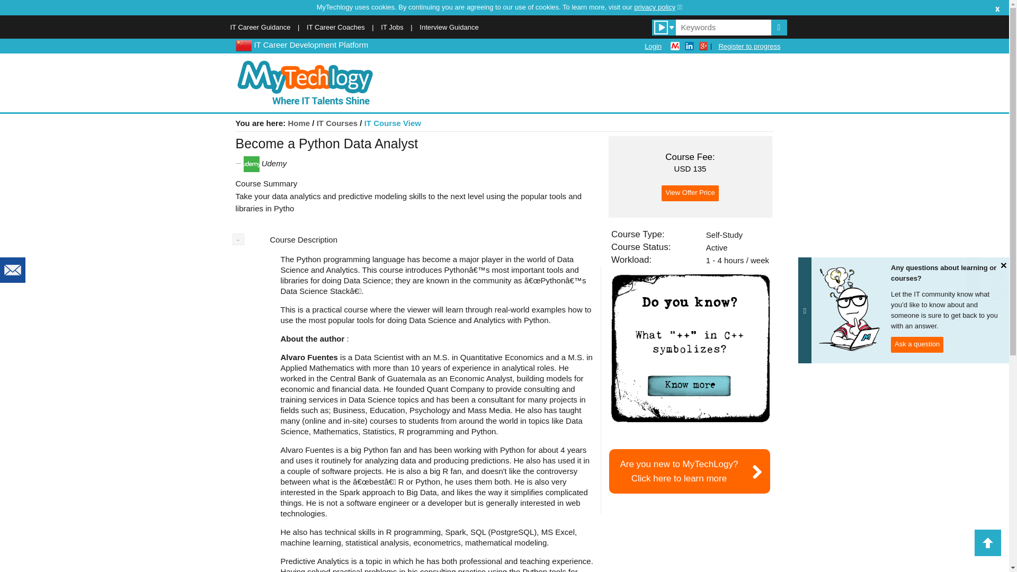 This screenshot has width=1017, height=572. What do you see at coordinates (243, 44) in the screenshot?
I see `China` at bounding box center [243, 44].